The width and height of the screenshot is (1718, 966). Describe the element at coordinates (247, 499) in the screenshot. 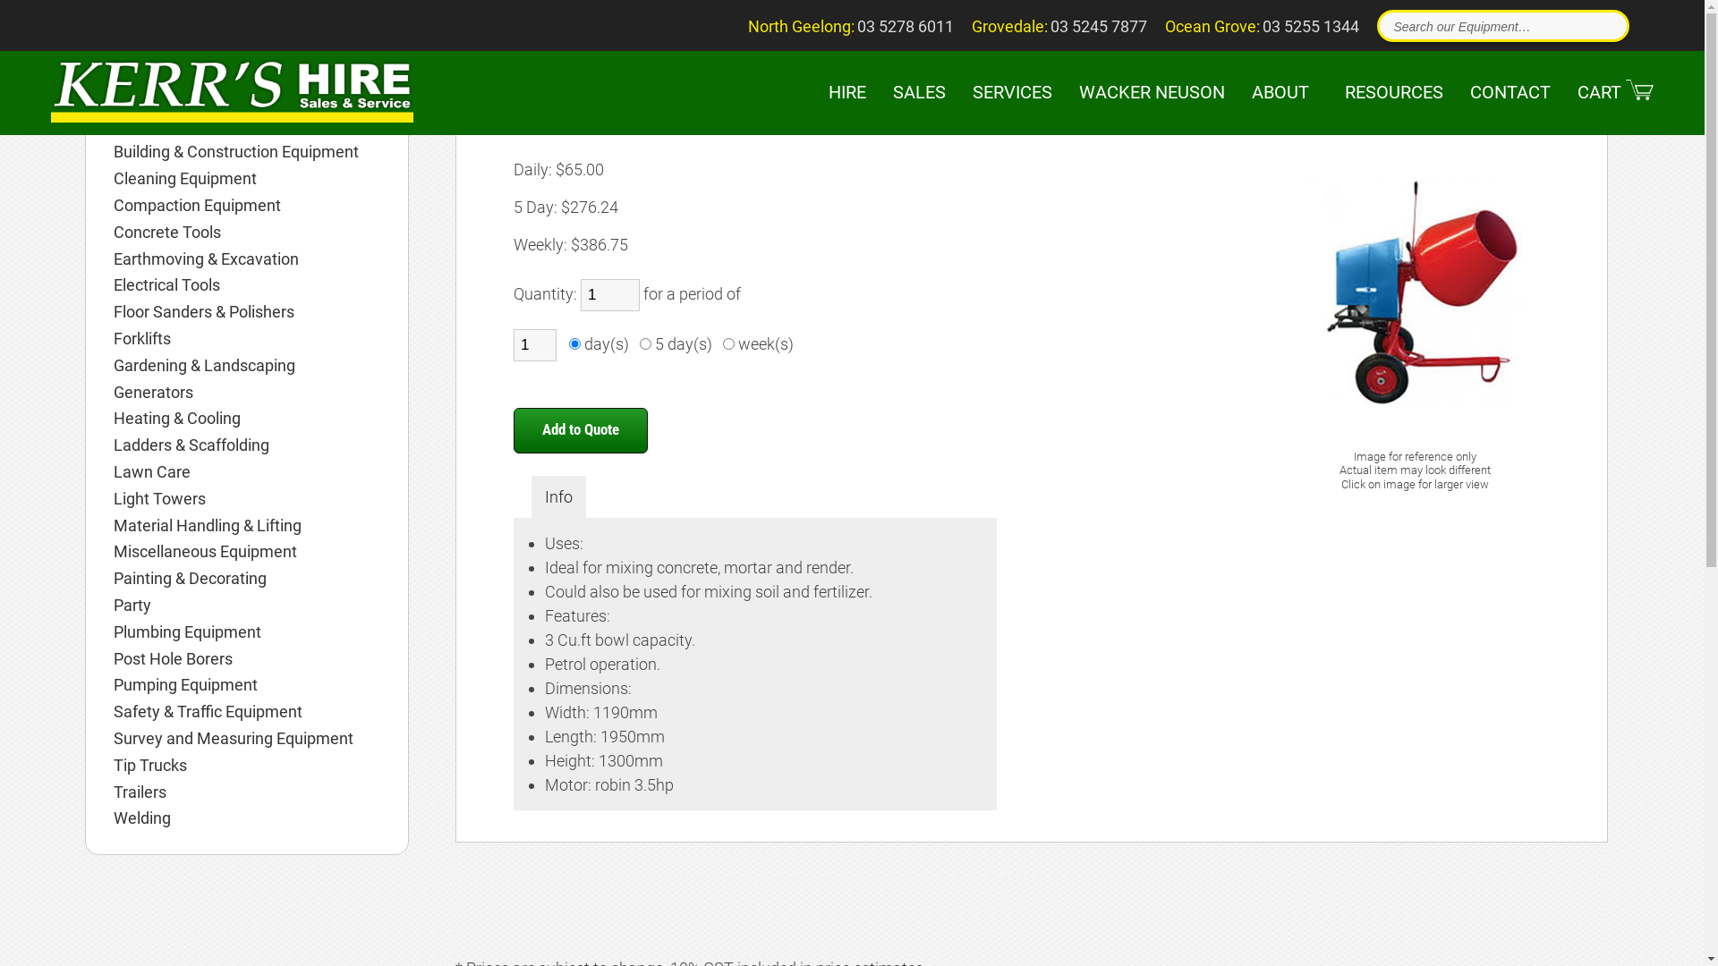

I see `Light Towers` at that location.